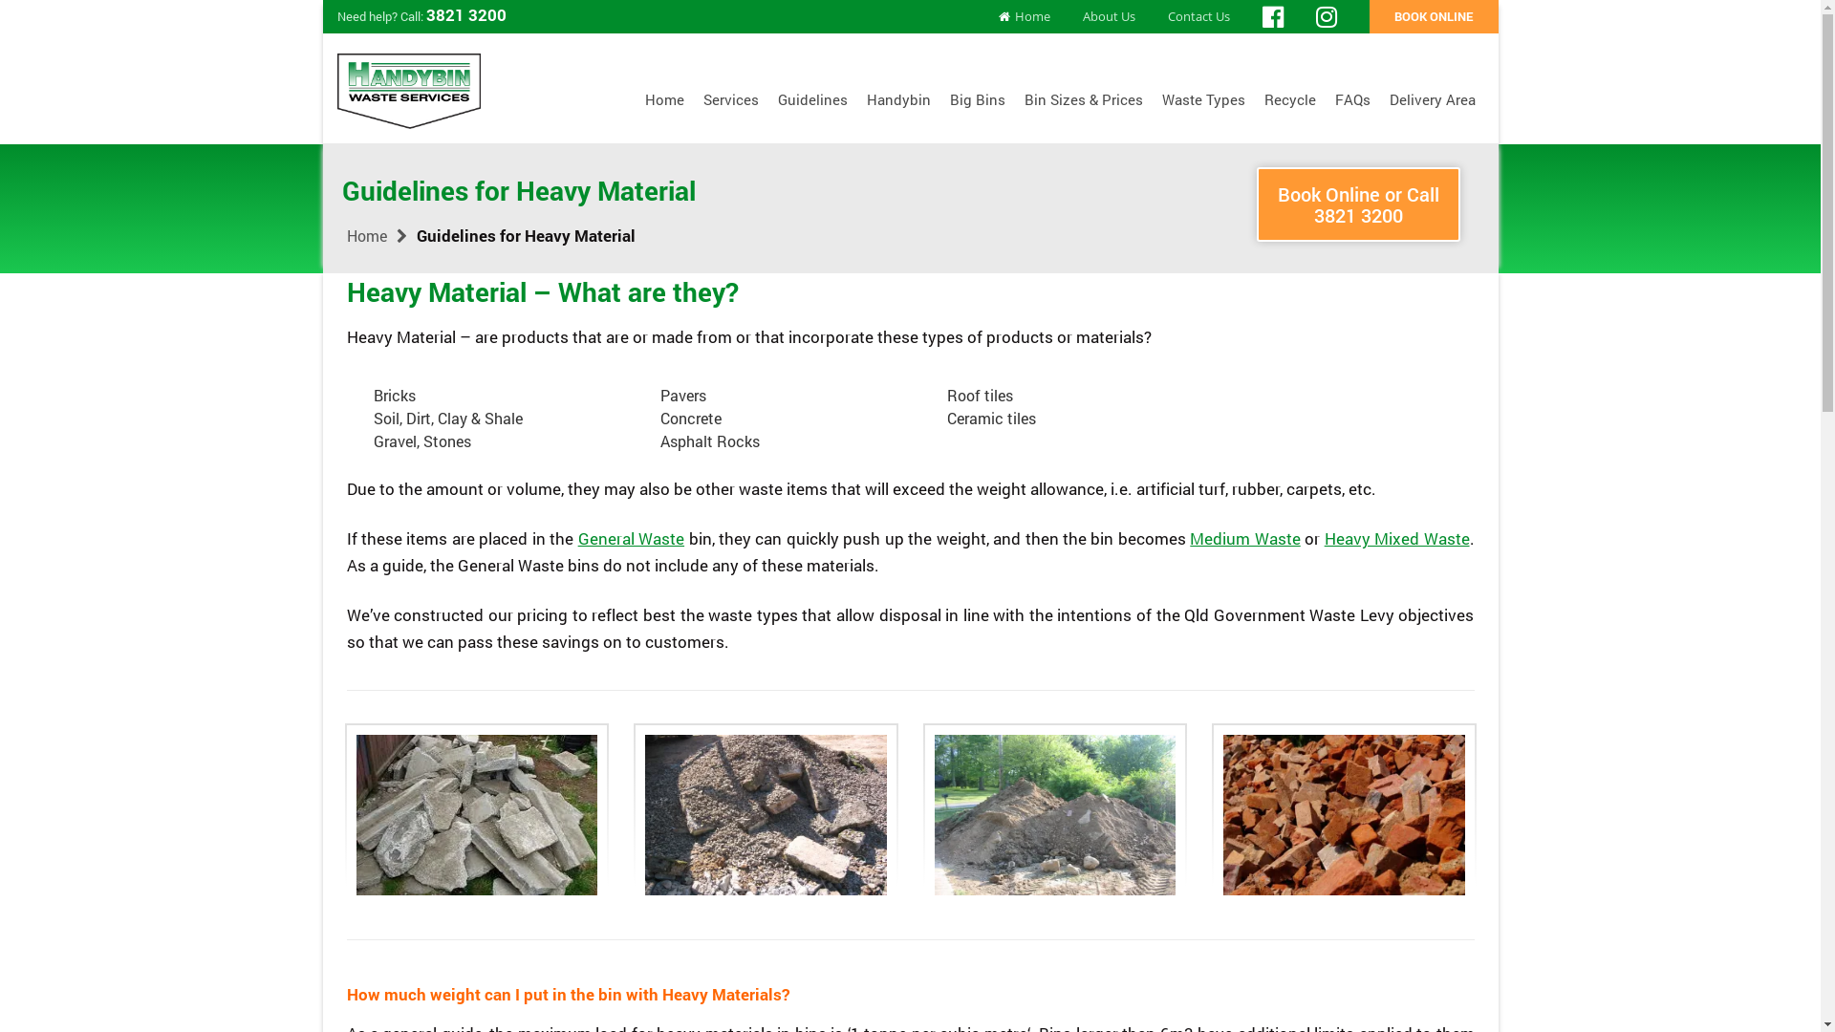 The height and width of the screenshot is (1032, 1835). I want to click on FAQs, so click(1353, 100).